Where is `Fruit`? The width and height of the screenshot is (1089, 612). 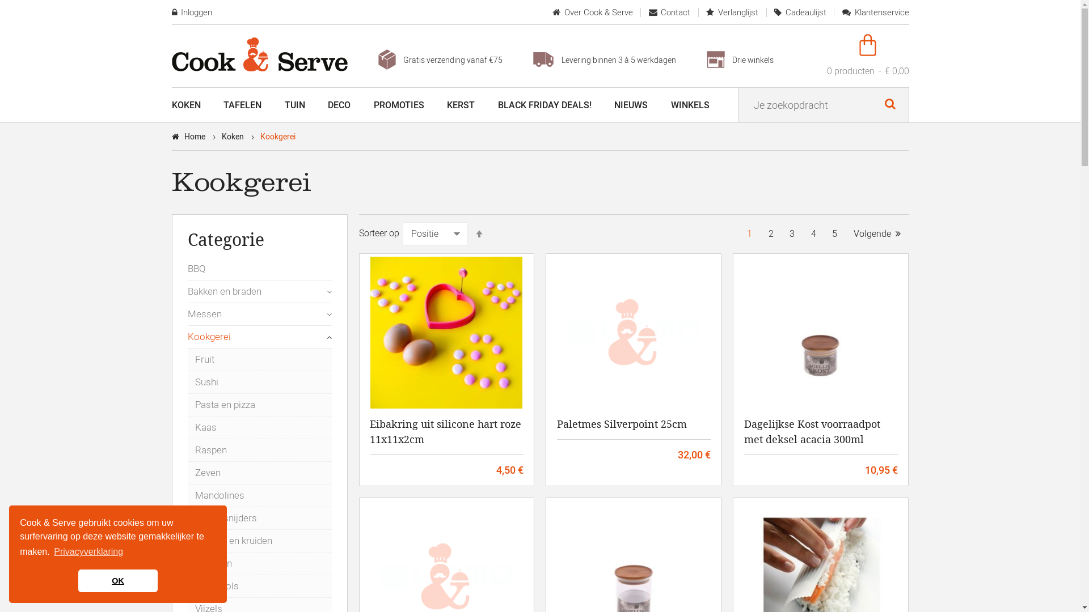 Fruit is located at coordinates (260, 359).